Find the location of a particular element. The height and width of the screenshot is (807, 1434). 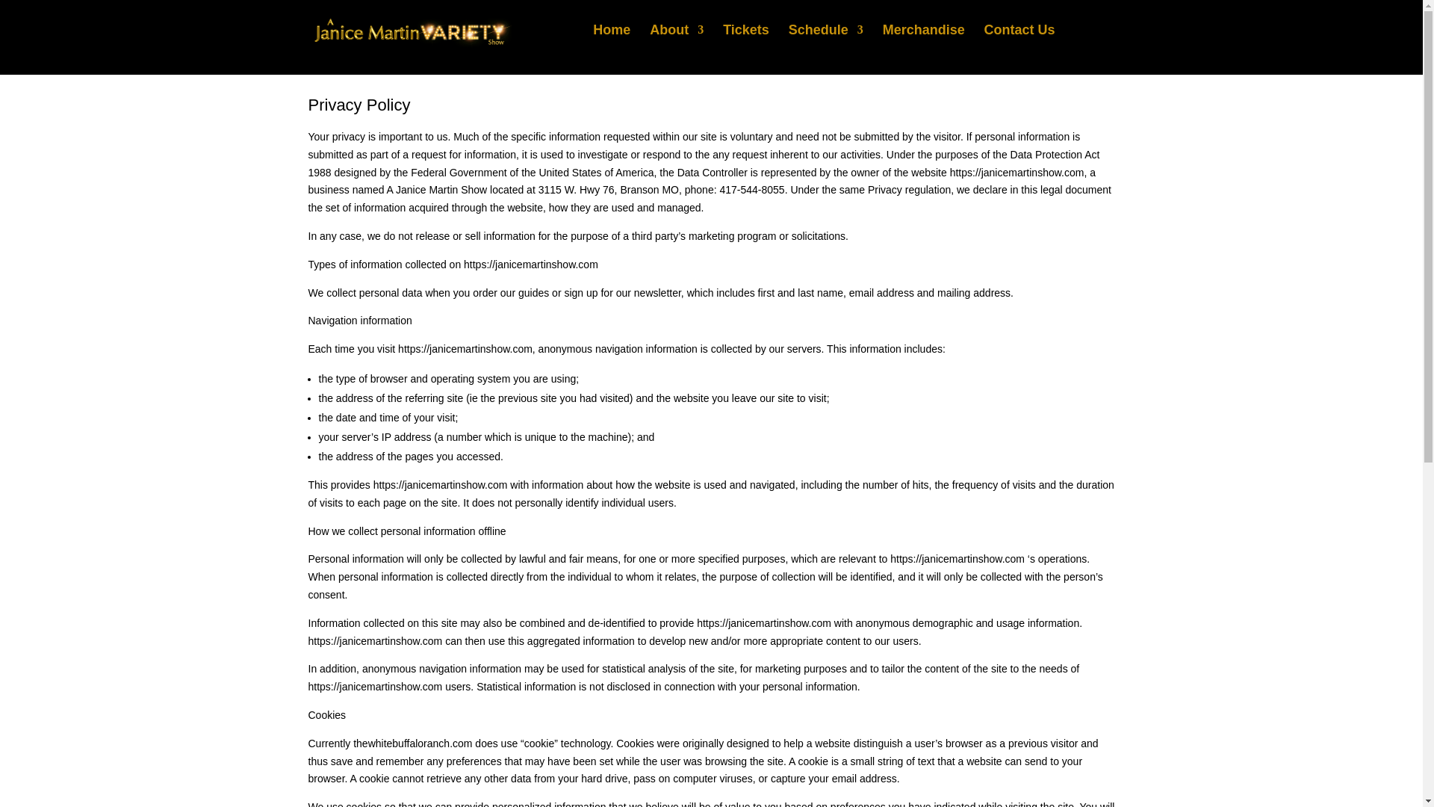

Contact Us is located at coordinates (1019, 42).